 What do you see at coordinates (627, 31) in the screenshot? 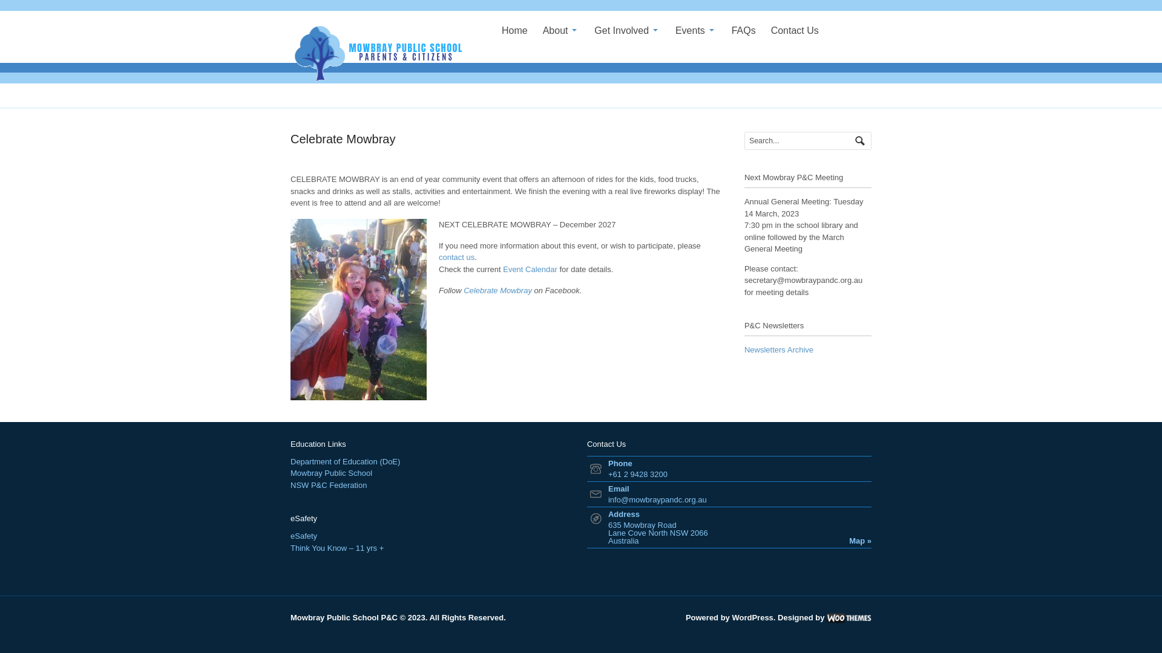
I see `Get Involved` at bounding box center [627, 31].